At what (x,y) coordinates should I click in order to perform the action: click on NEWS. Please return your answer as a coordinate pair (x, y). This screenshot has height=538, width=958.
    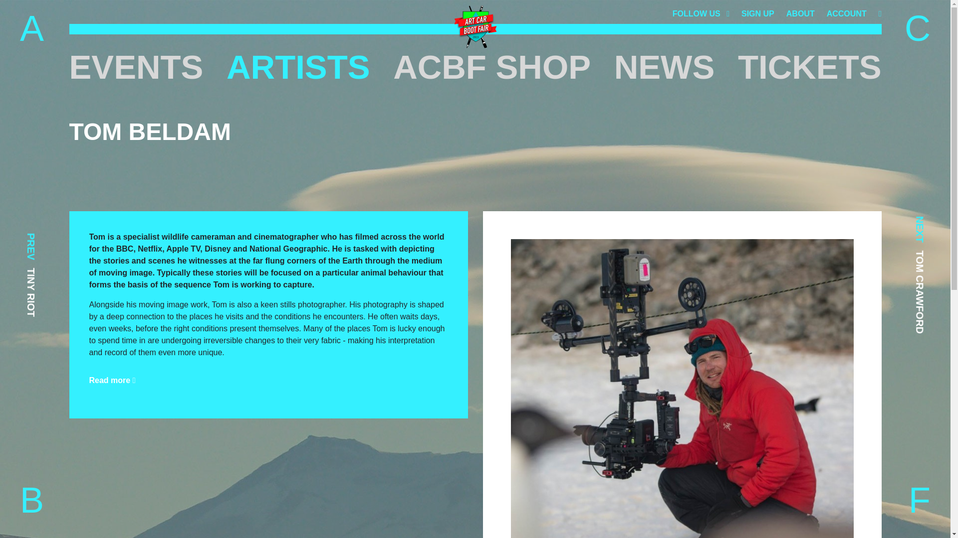
    Looking at the image, I should click on (664, 67).